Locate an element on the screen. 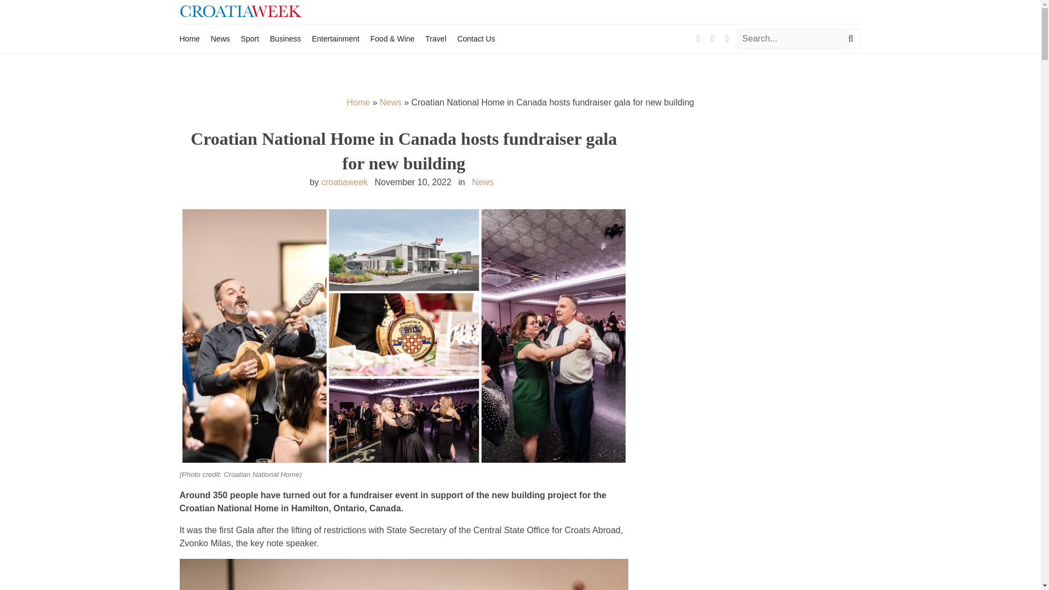  News is located at coordinates (483, 182).